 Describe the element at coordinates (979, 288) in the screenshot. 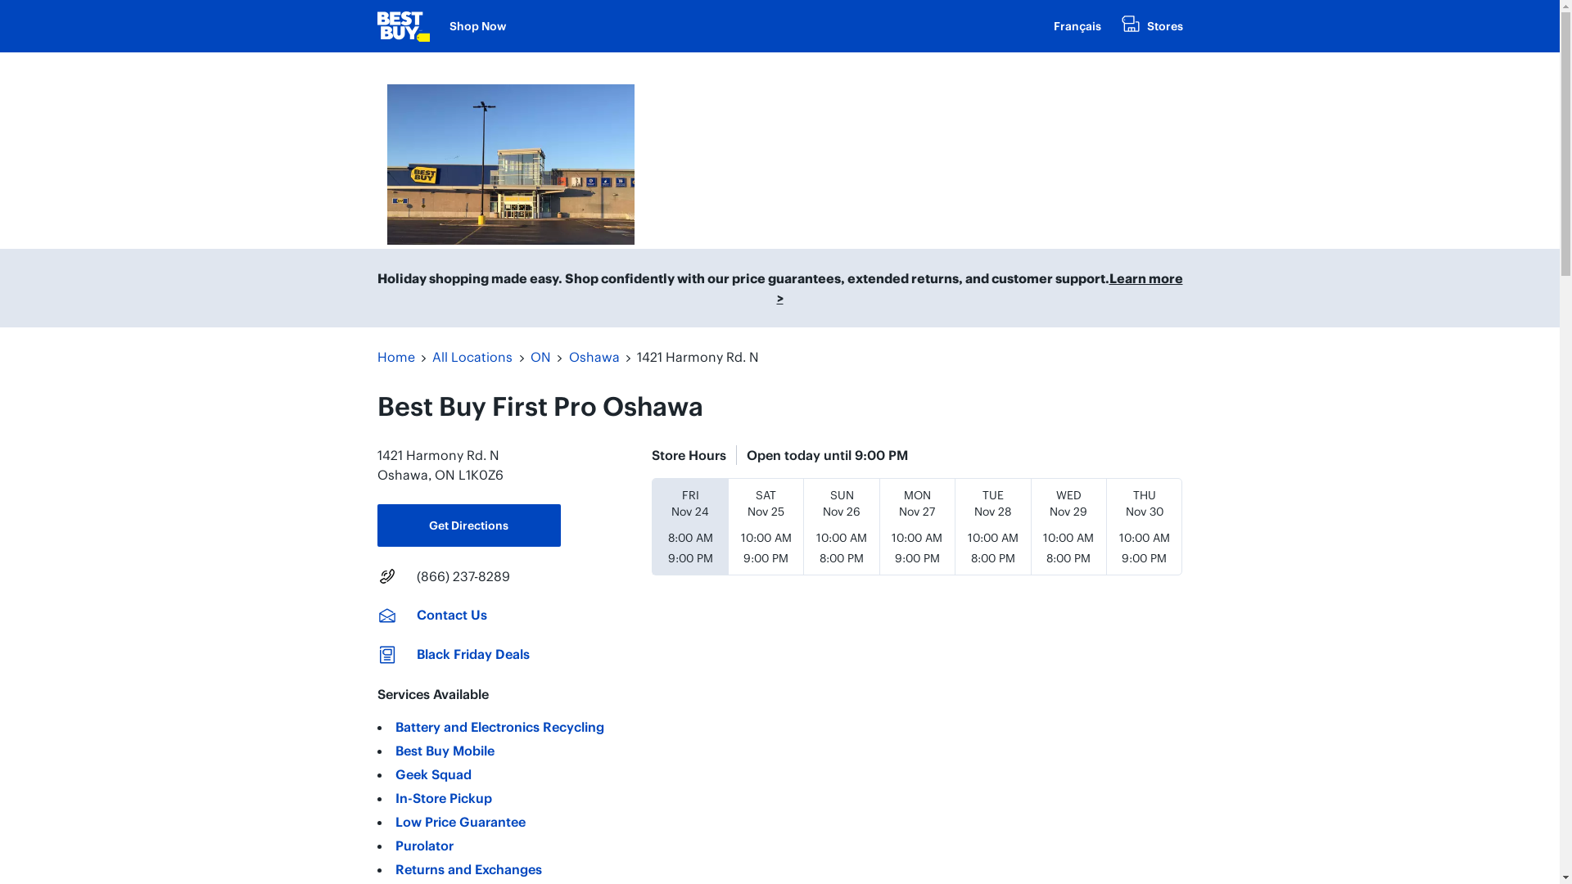

I see `Learn more >` at that location.